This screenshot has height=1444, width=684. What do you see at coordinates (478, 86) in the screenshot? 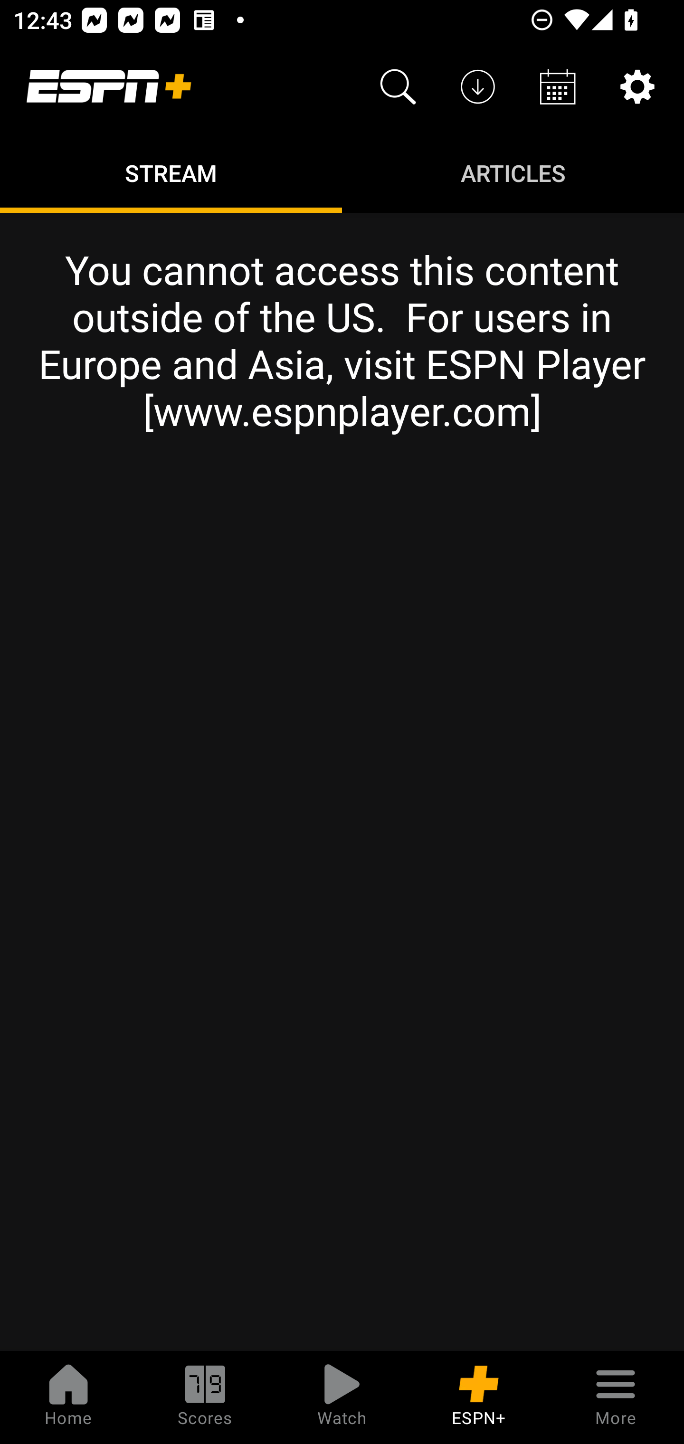
I see `Downloads` at bounding box center [478, 86].